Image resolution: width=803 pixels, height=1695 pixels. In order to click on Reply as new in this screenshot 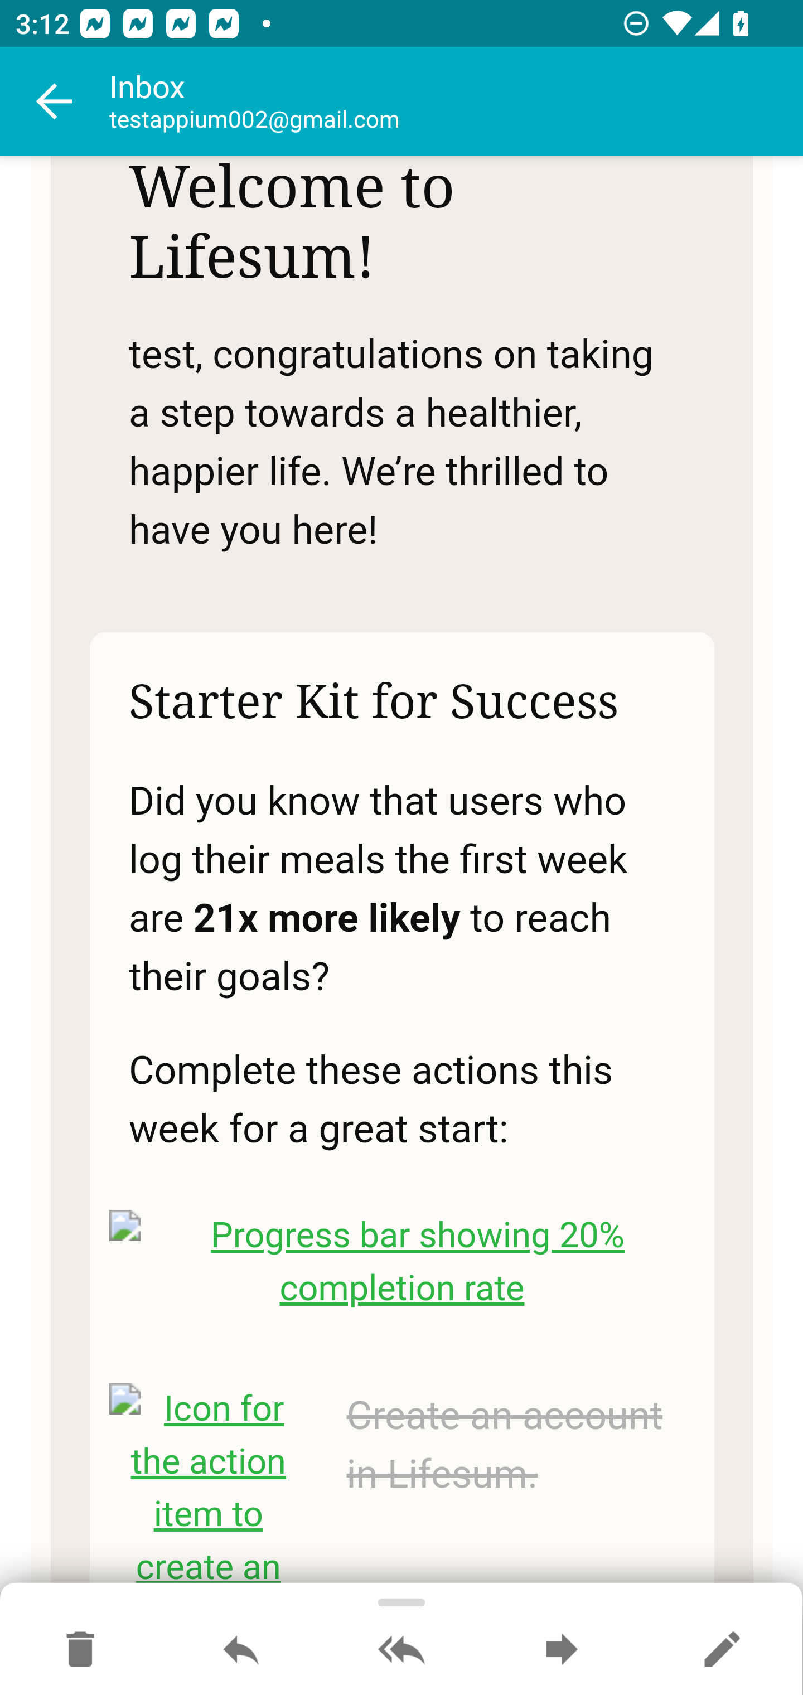, I will do `click(722, 1650)`.